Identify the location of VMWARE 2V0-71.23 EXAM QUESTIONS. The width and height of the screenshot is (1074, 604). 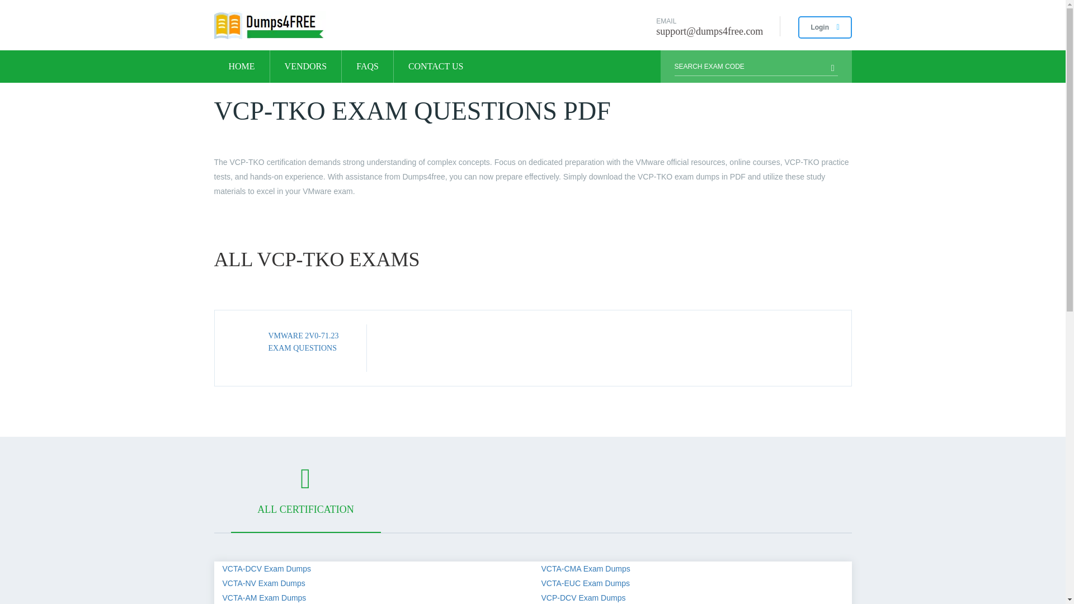
(304, 341).